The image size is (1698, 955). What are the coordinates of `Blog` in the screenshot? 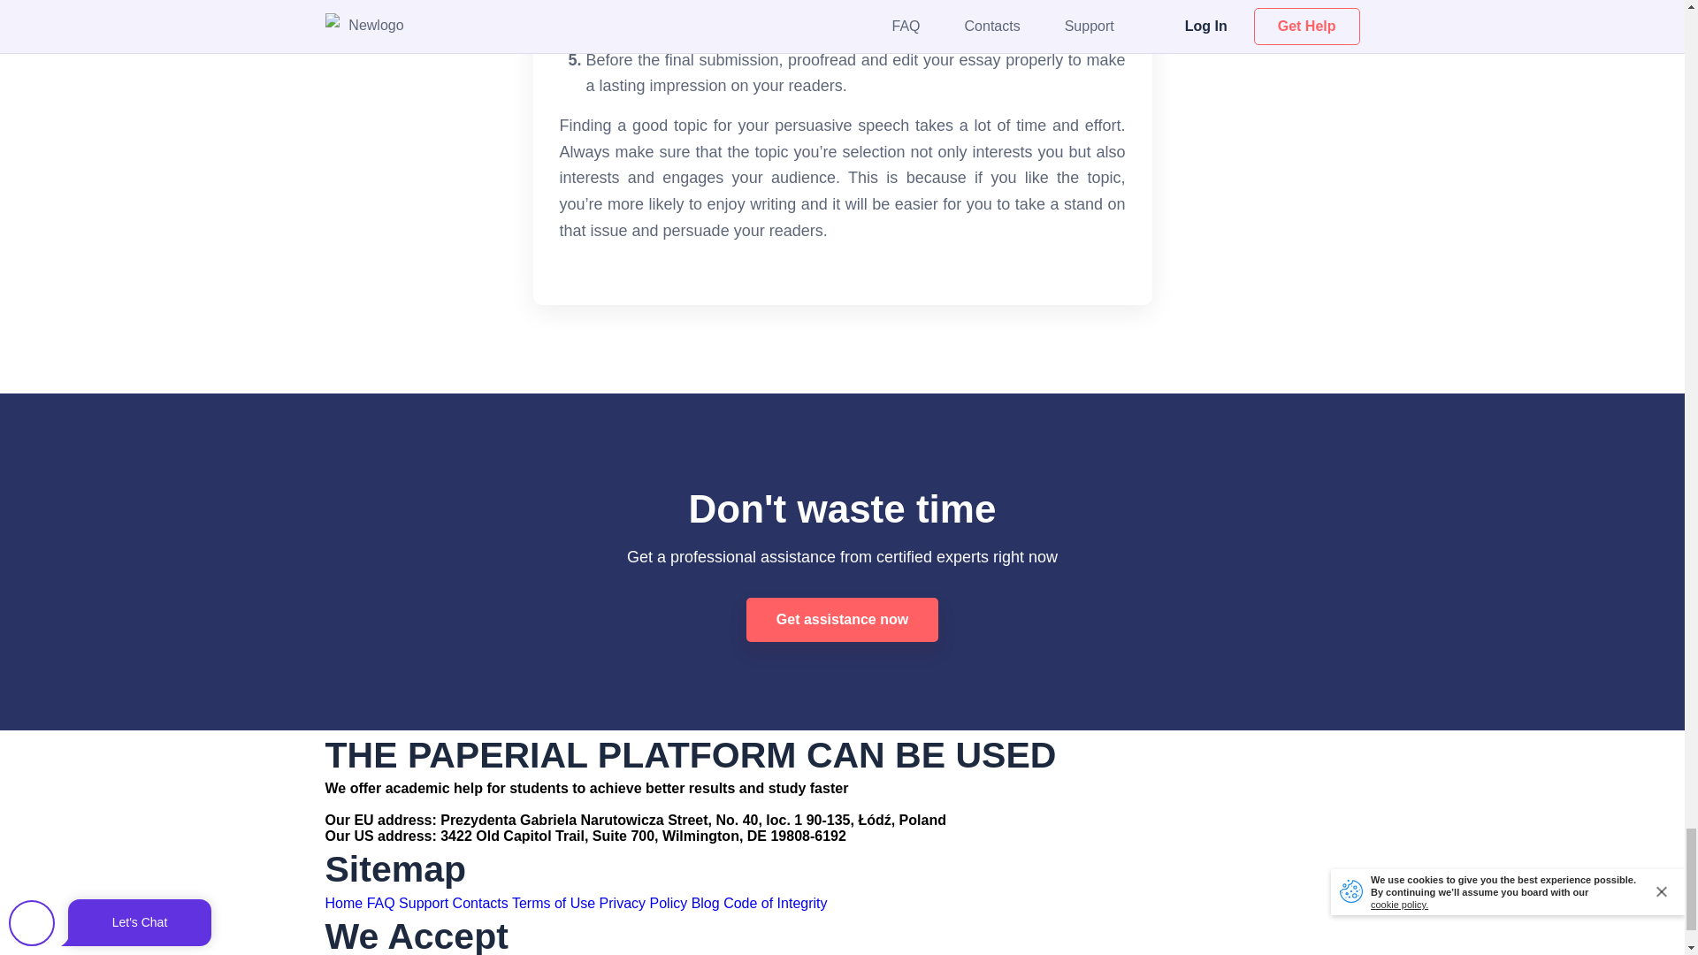 It's located at (706, 904).